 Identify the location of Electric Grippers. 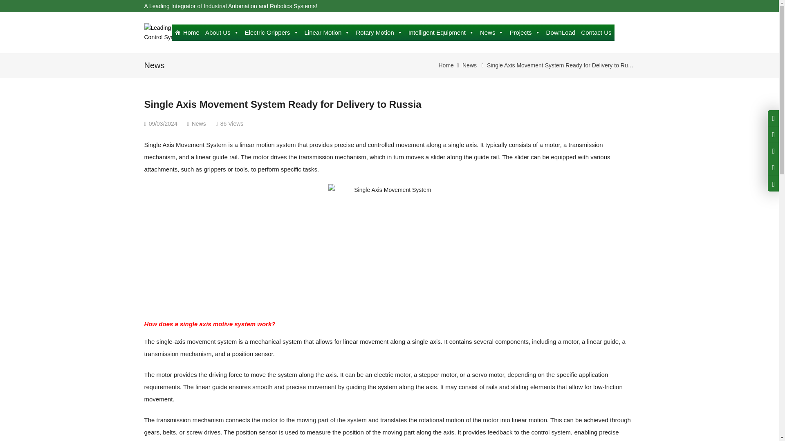
(271, 33).